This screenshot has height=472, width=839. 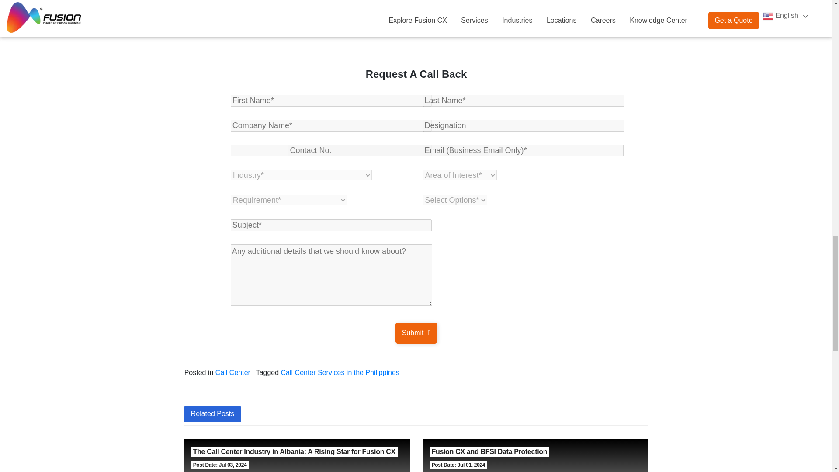 What do you see at coordinates (358, 28) in the screenshot?
I see `Whatsapp` at bounding box center [358, 28].